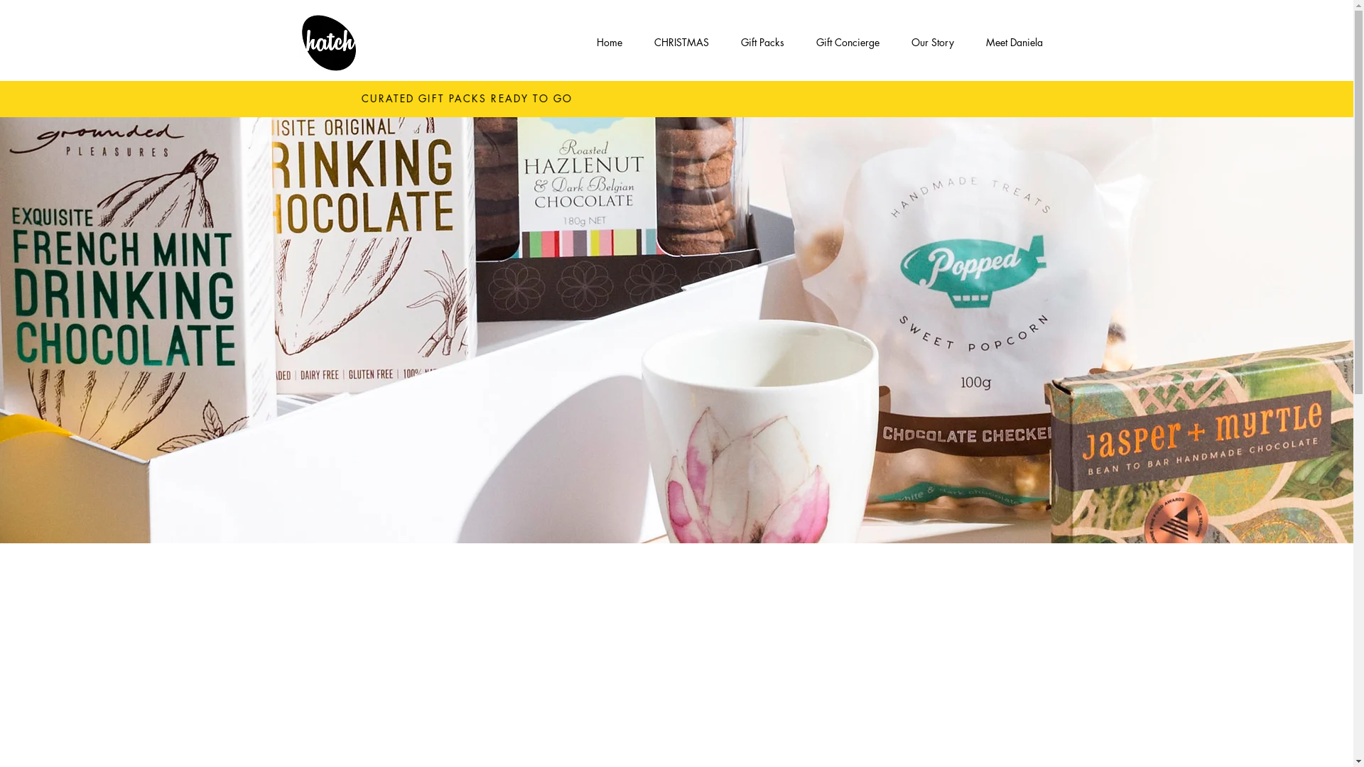  Describe the element at coordinates (1014, 43) in the screenshot. I see `Meet Daniela` at that location.